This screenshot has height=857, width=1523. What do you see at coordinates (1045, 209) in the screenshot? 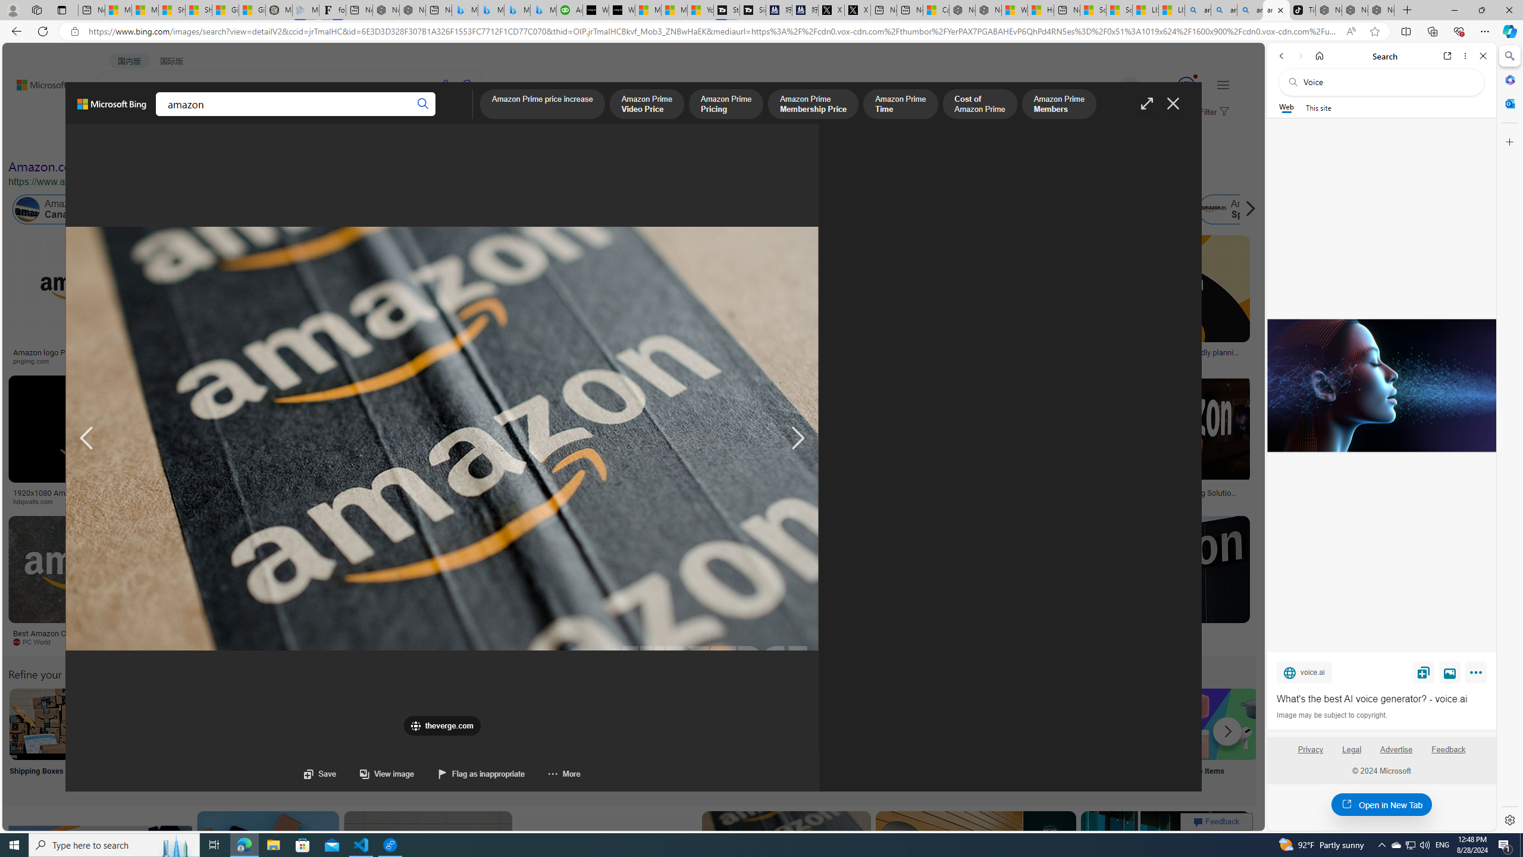
I see `Amazon Forest` at bounding box center [1045, 209].